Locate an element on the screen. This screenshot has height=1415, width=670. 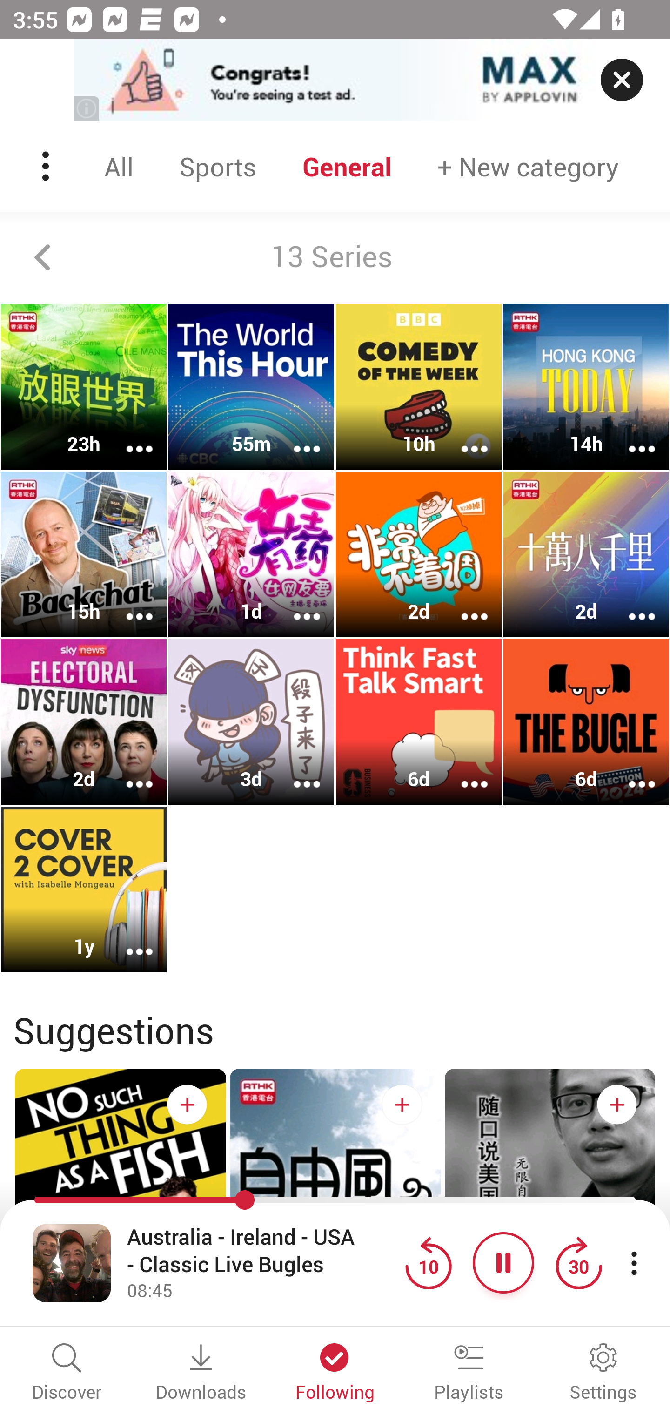
Sports is located at coordinates (218, 166).